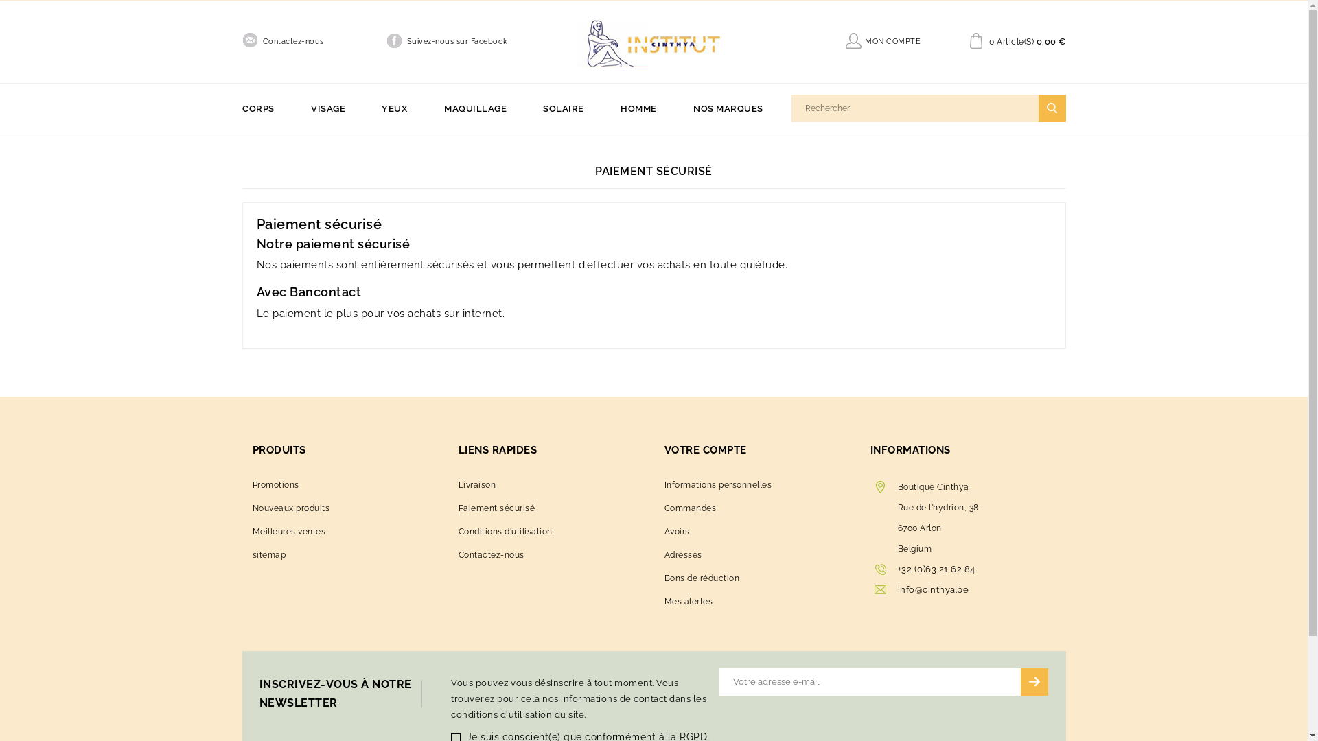 This screenshot has width=1318, height=741. I want to click on Informations personnelles, so click(718, 485).